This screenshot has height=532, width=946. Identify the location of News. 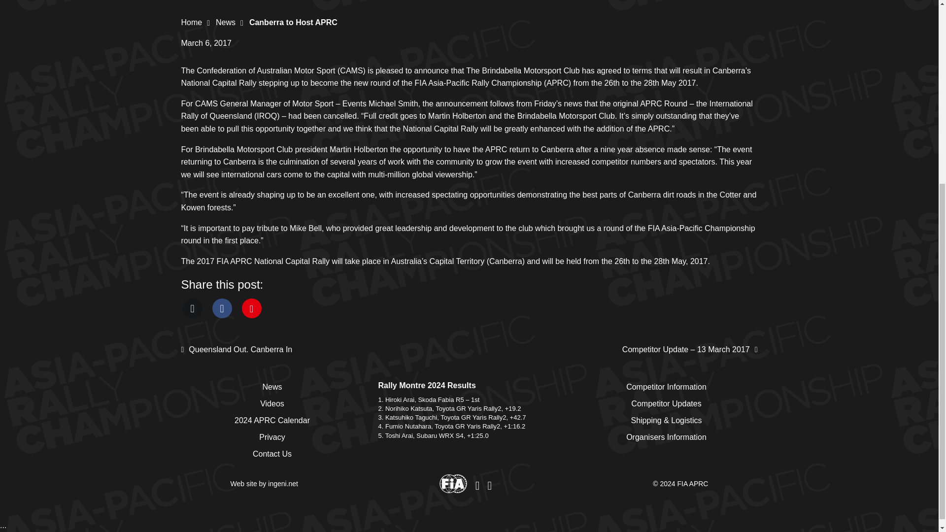
(272, 387).